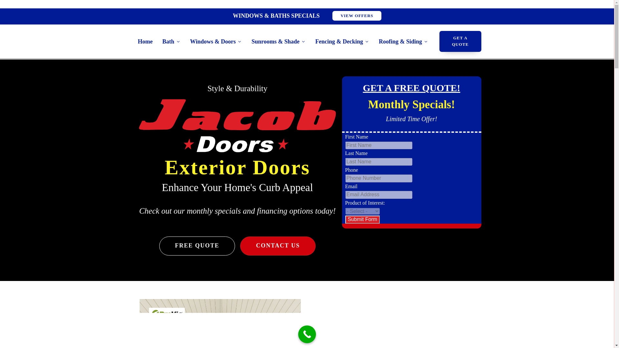 The height and width of the screenshot is (348, 619). Describe the element at coordinates (171, 41) in the screenshot. I see `Bath` at that location.